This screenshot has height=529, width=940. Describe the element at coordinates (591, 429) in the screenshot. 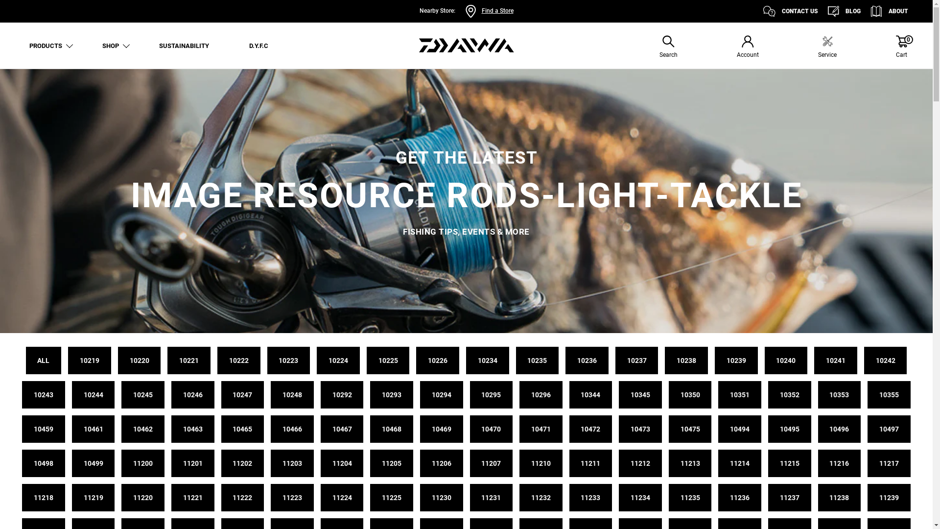

I see `10472` at that location.